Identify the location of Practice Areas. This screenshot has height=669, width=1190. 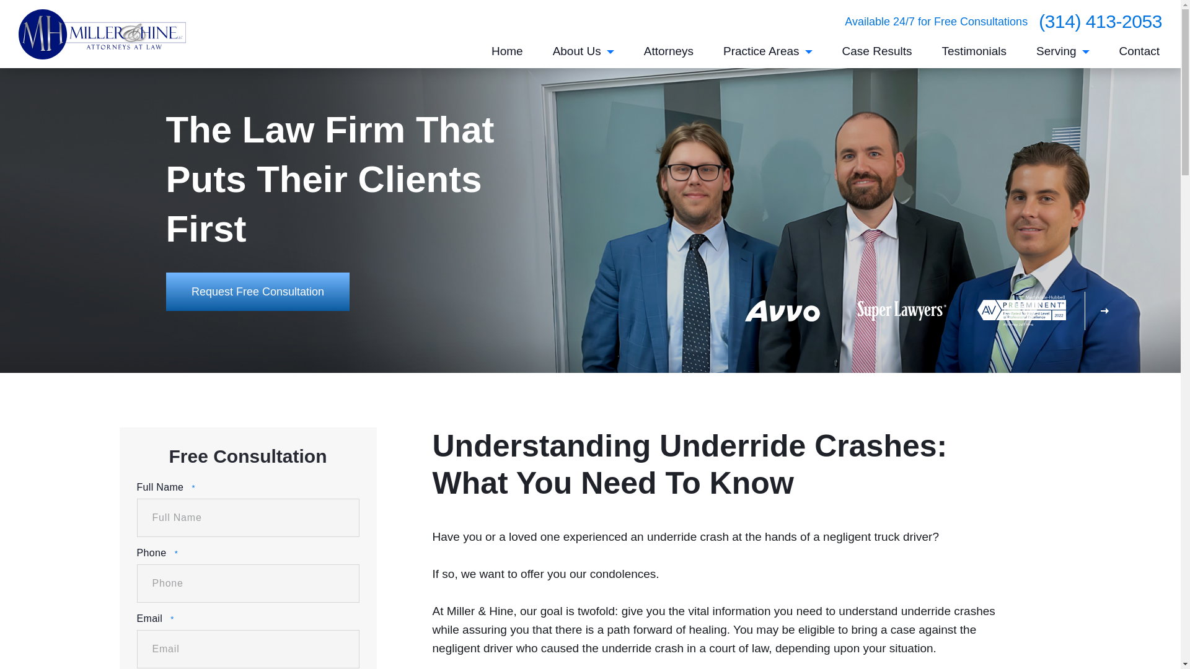
(768, 56).